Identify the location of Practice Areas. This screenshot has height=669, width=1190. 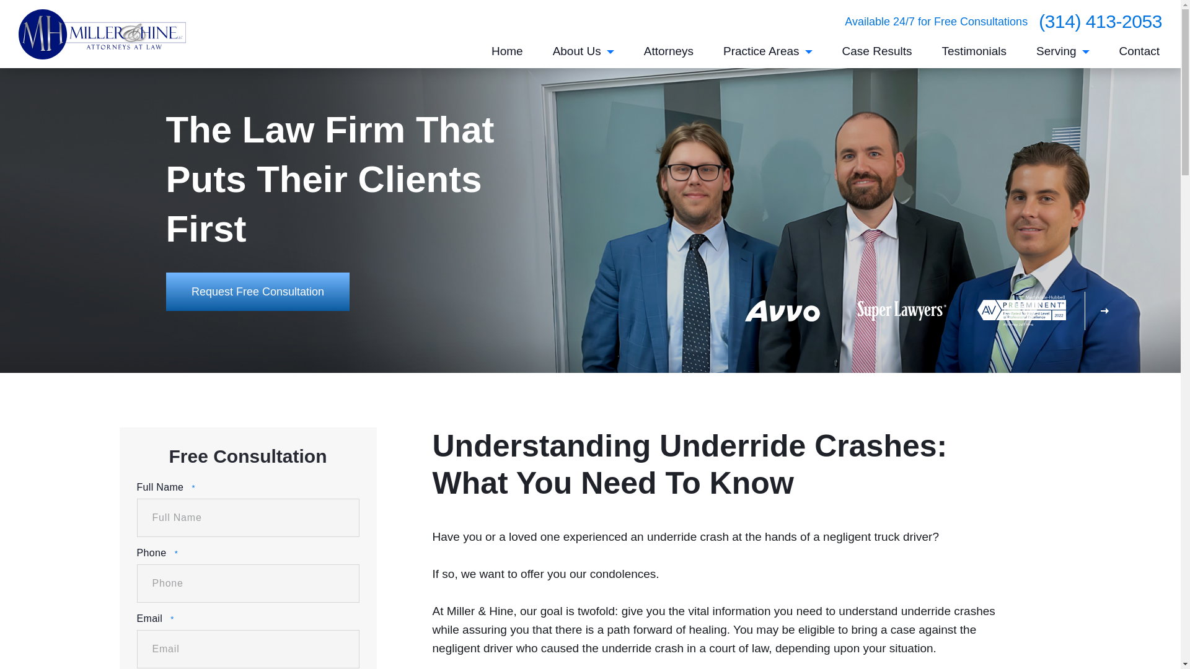
(768, 56).